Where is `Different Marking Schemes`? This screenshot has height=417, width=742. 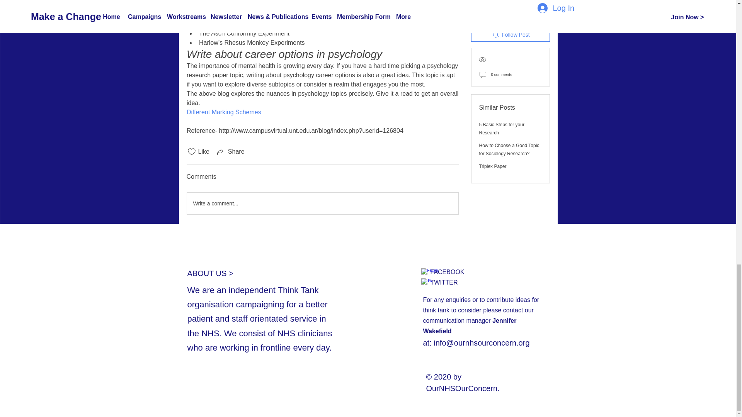
Different Marking Schemes is located at coordinates (223, 112).